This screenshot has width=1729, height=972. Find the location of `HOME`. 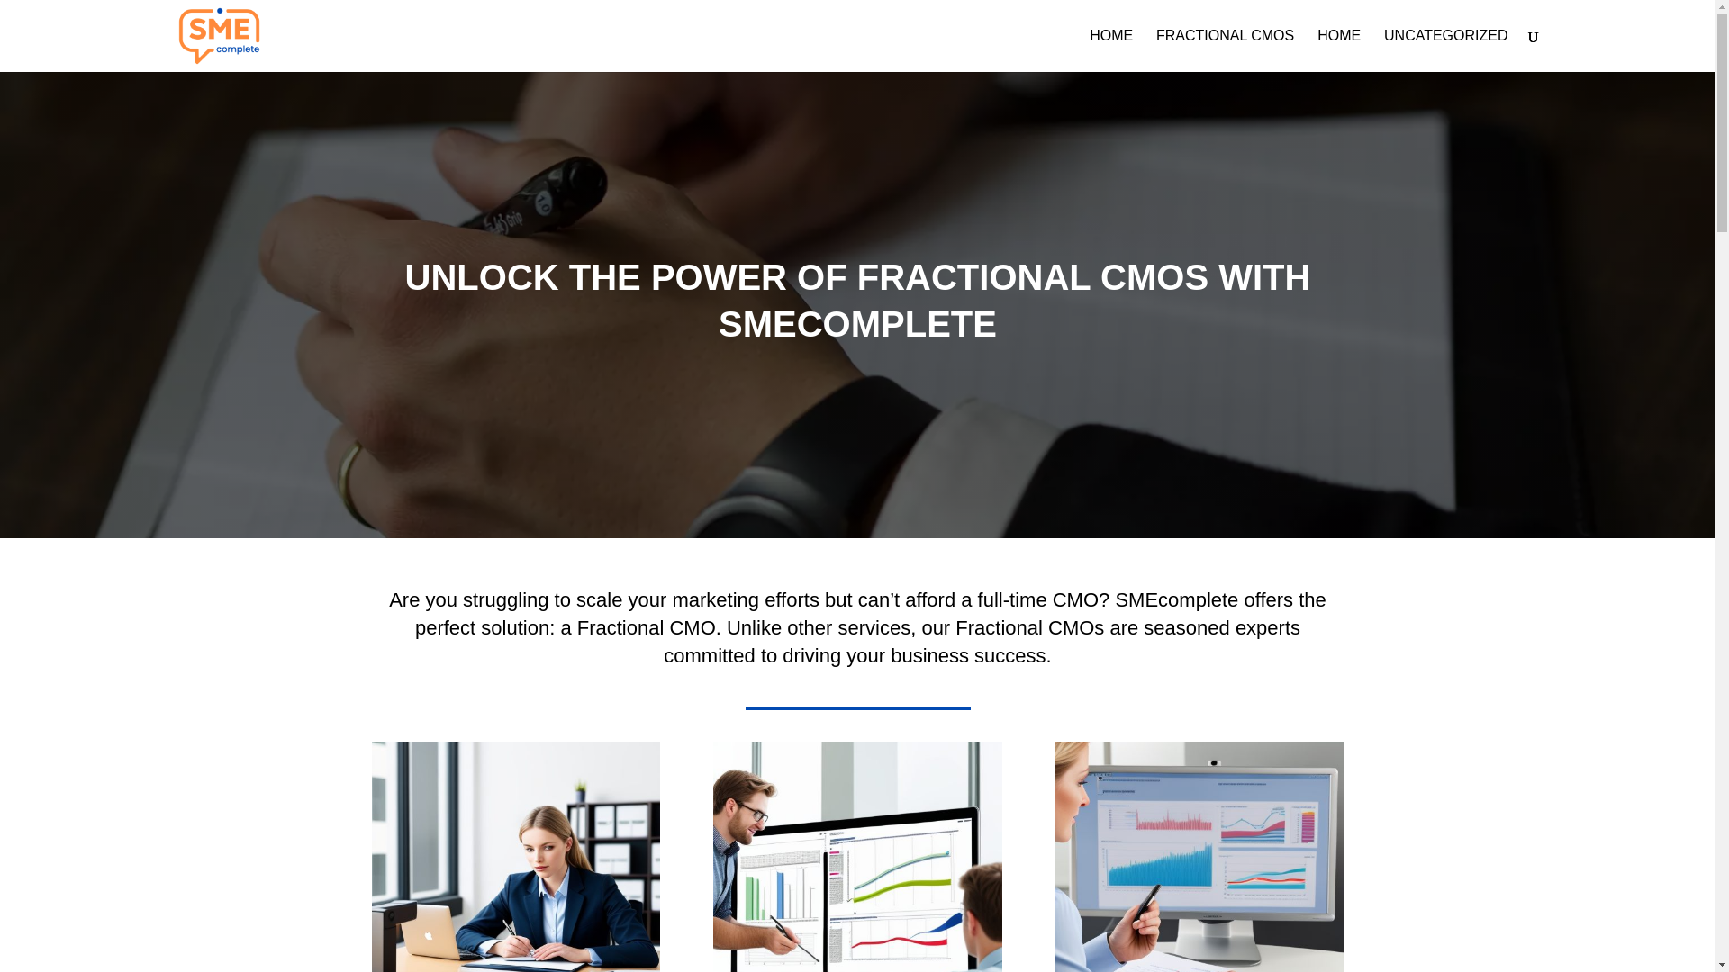

HOME is located at coordinates (1110, 50).